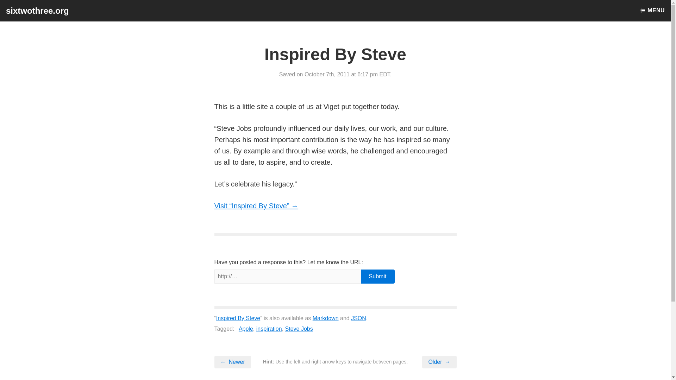 This screenshot has height=380, width=676. What do you see at coordinates (299, 329) in the screenshot?
I see `Steve Jobs` at bounding box center [299, 329].